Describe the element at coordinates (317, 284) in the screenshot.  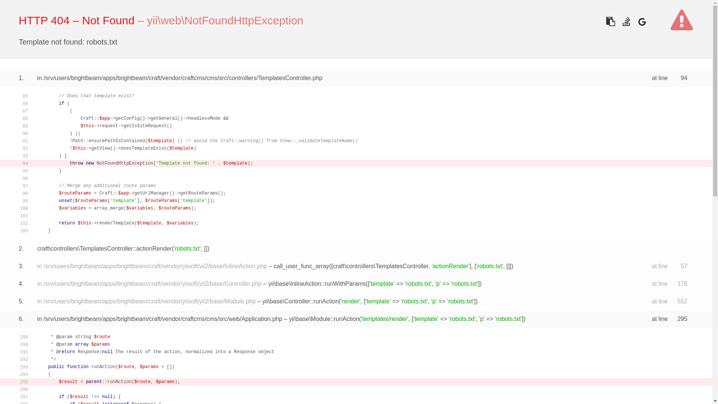
I see `yii\base\InlineAction::runWithParams` at that location.